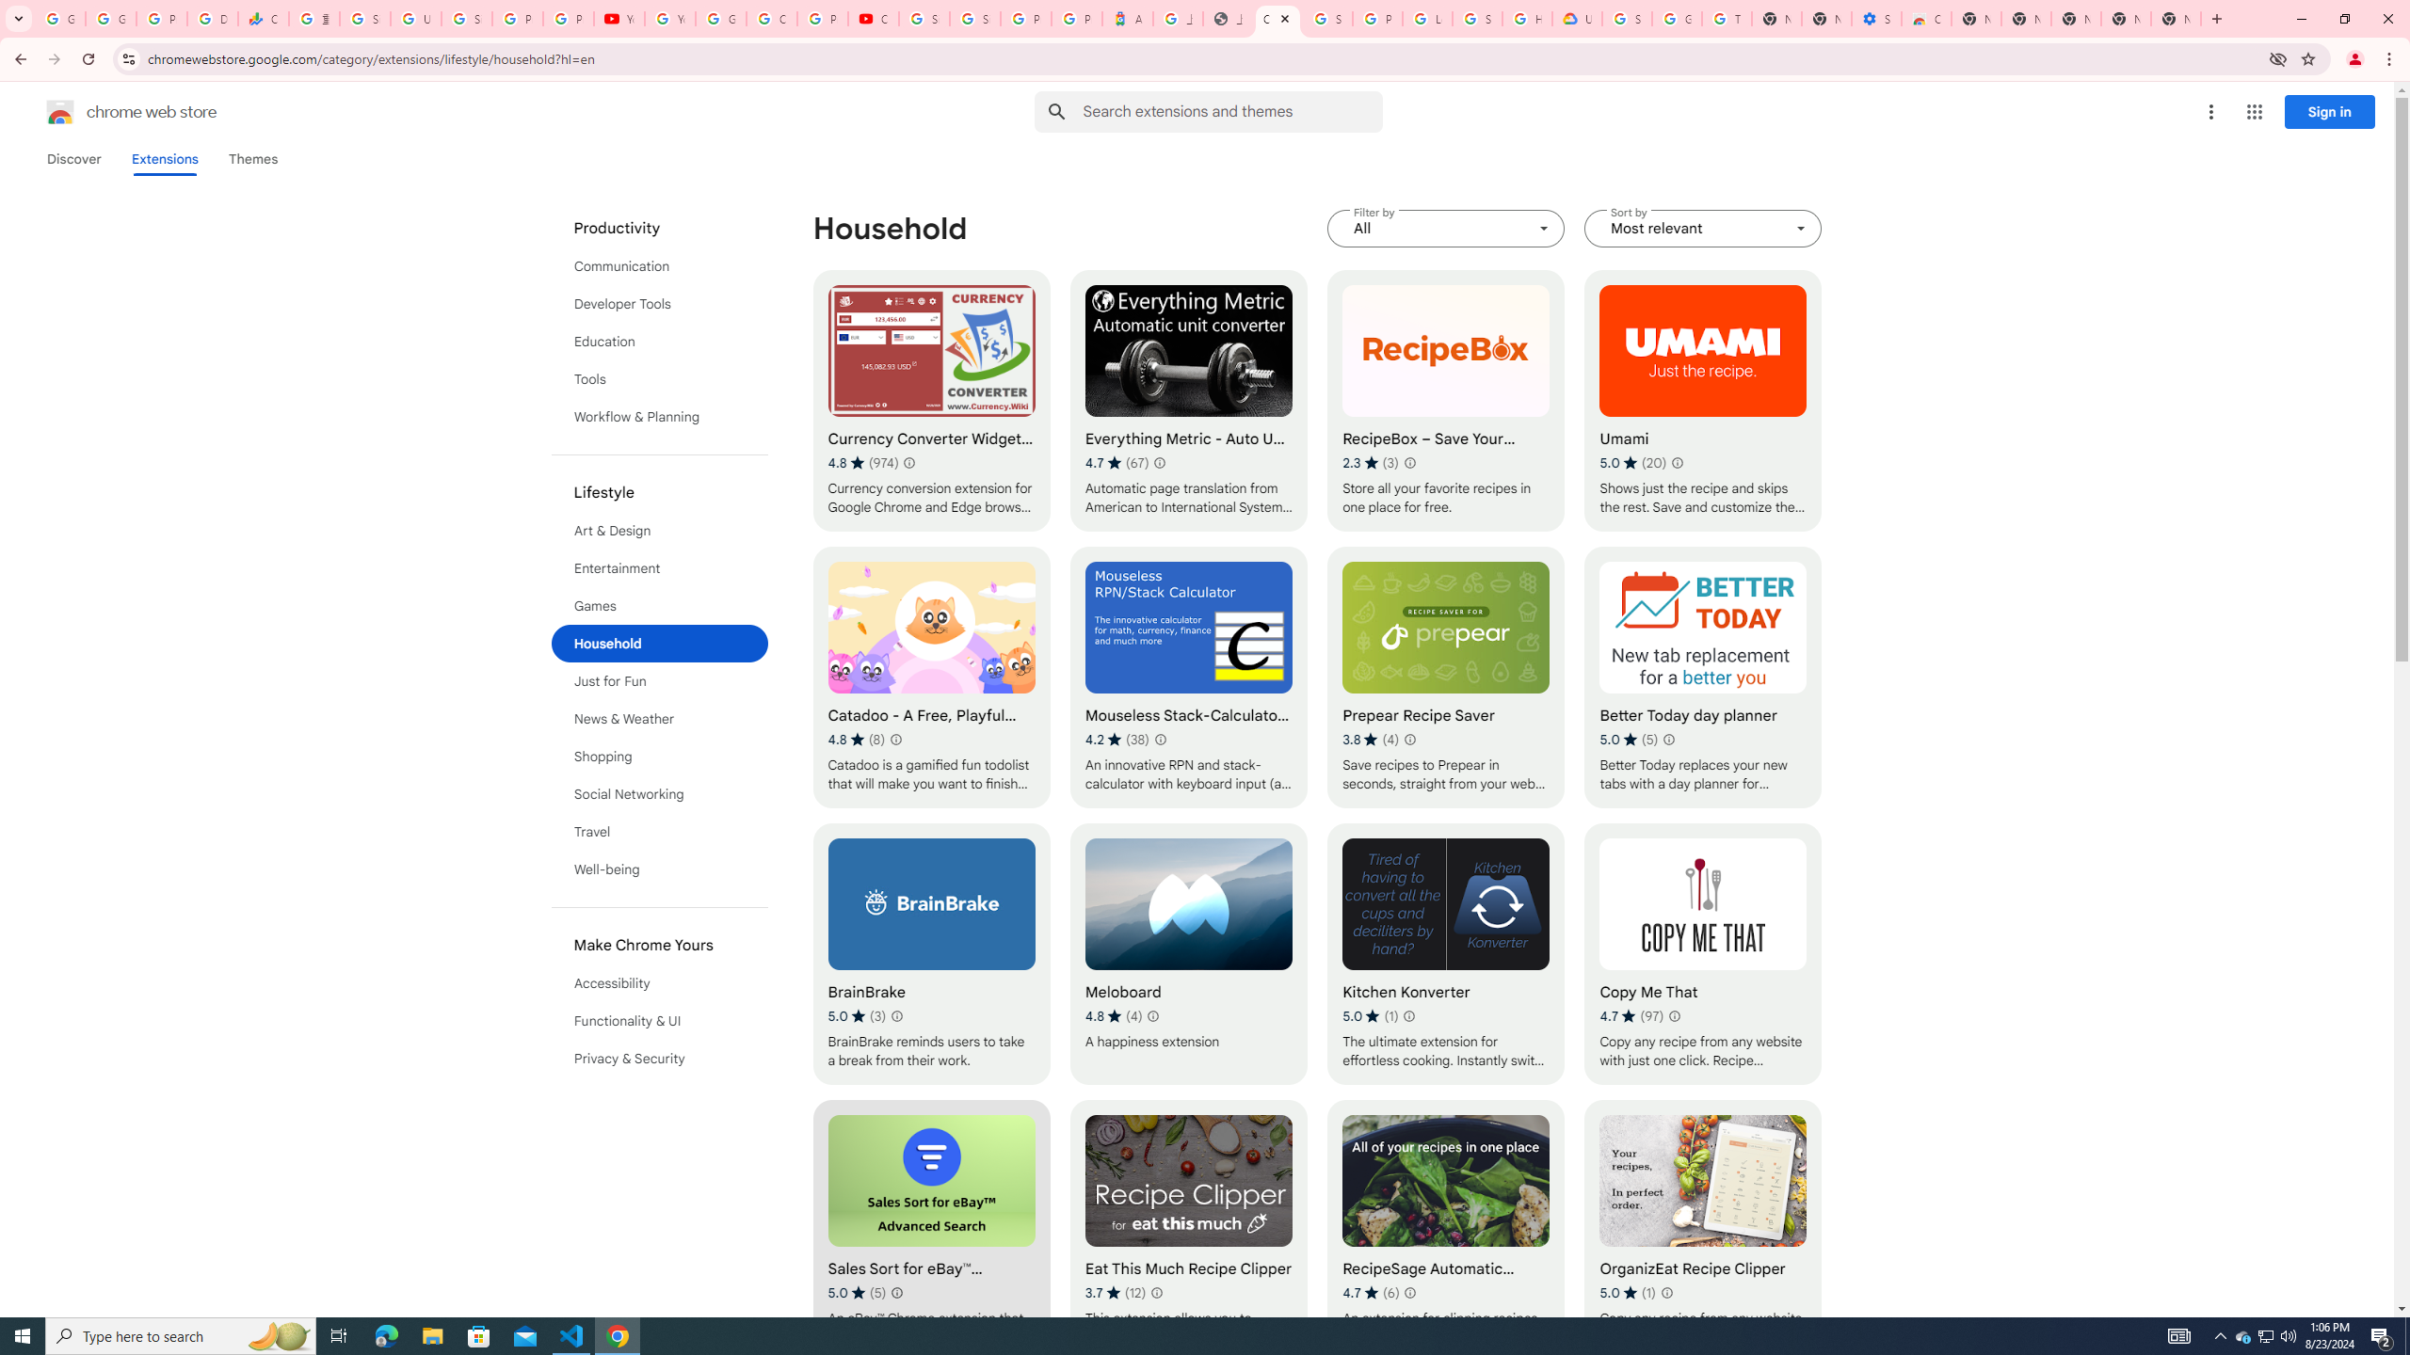 The image size is (2410, 1355). Describe the element at coordinates (1277, 19) in the screenshot. I see `Chrome Web Store - Household` at that location.